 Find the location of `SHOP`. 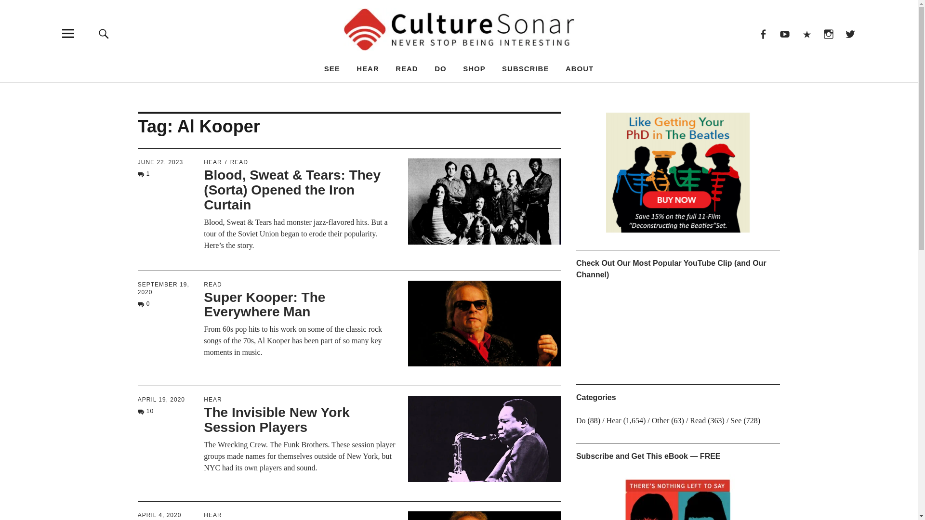

SHOP is located at coordinates (474, 68).